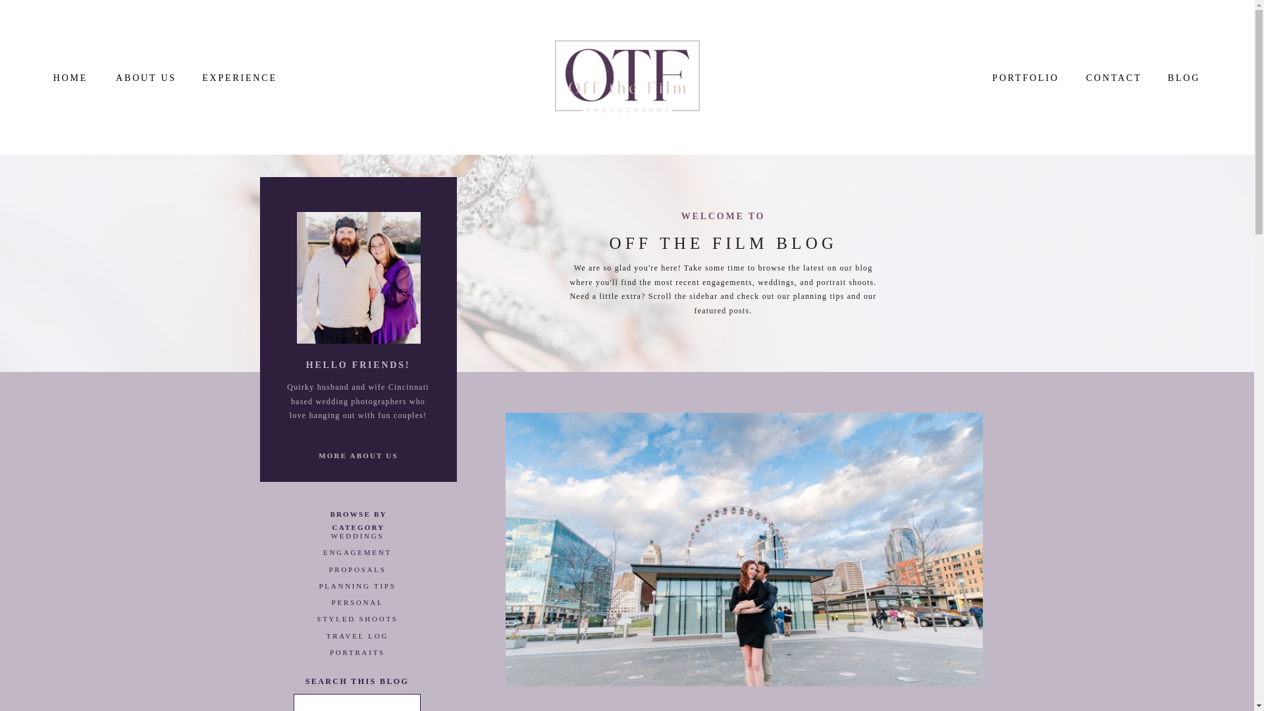 The image size is (1264, 711). Describe the element at coordinates (357, 539) in the screenshot. I see `WEDDINGS` at that location.